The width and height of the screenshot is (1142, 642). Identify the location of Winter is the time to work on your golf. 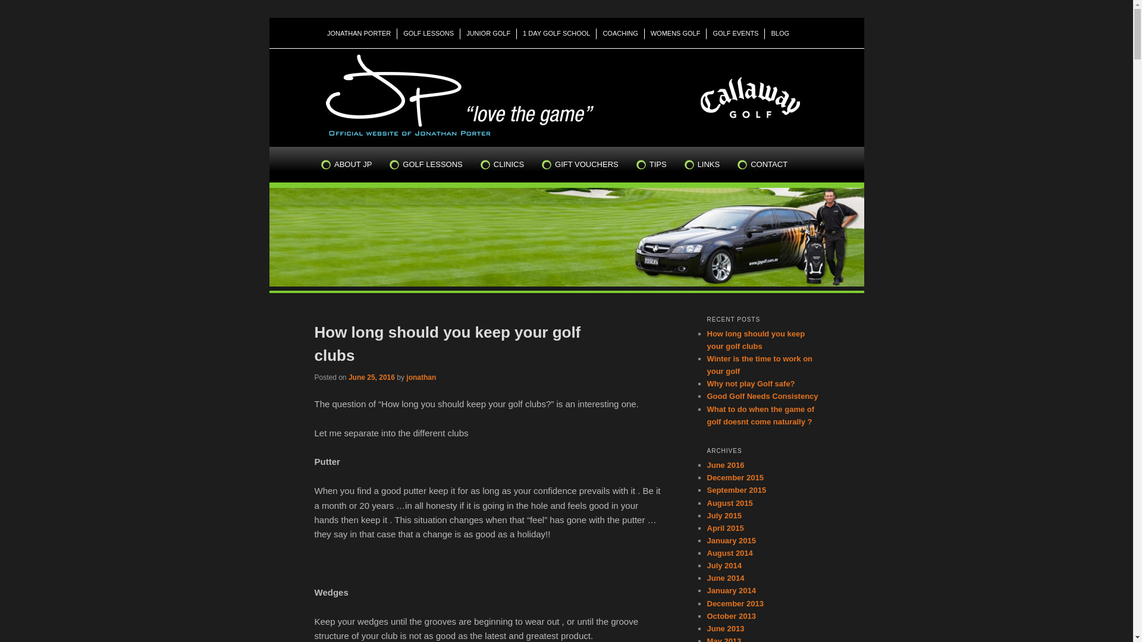
(760, 365).